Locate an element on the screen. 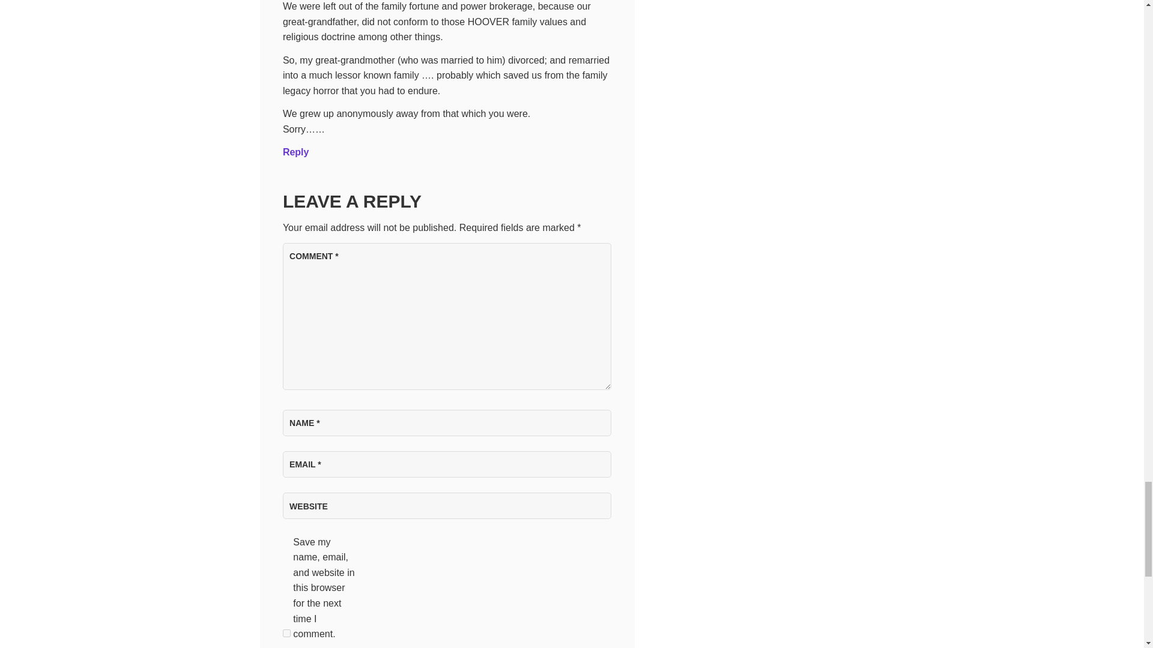 This screenshot has height=648, width=1153. yes is located at coordinates (286, 632).